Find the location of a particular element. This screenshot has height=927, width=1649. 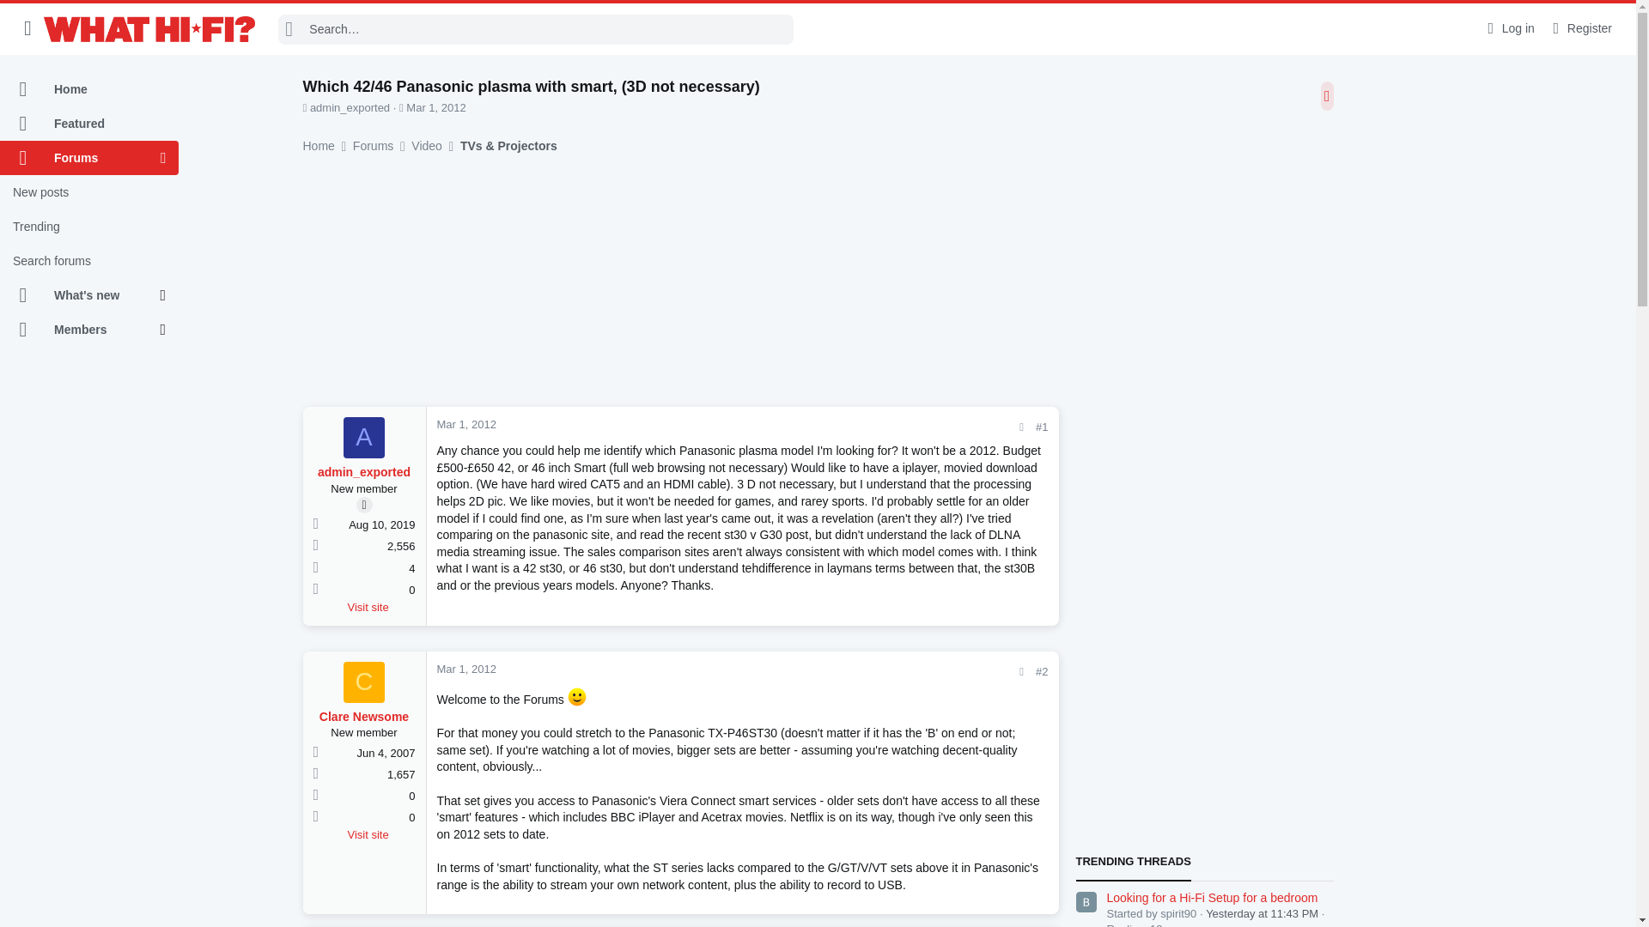

Mar 1, 2012 at 2:45 PM is located at coordinates (465, 669).